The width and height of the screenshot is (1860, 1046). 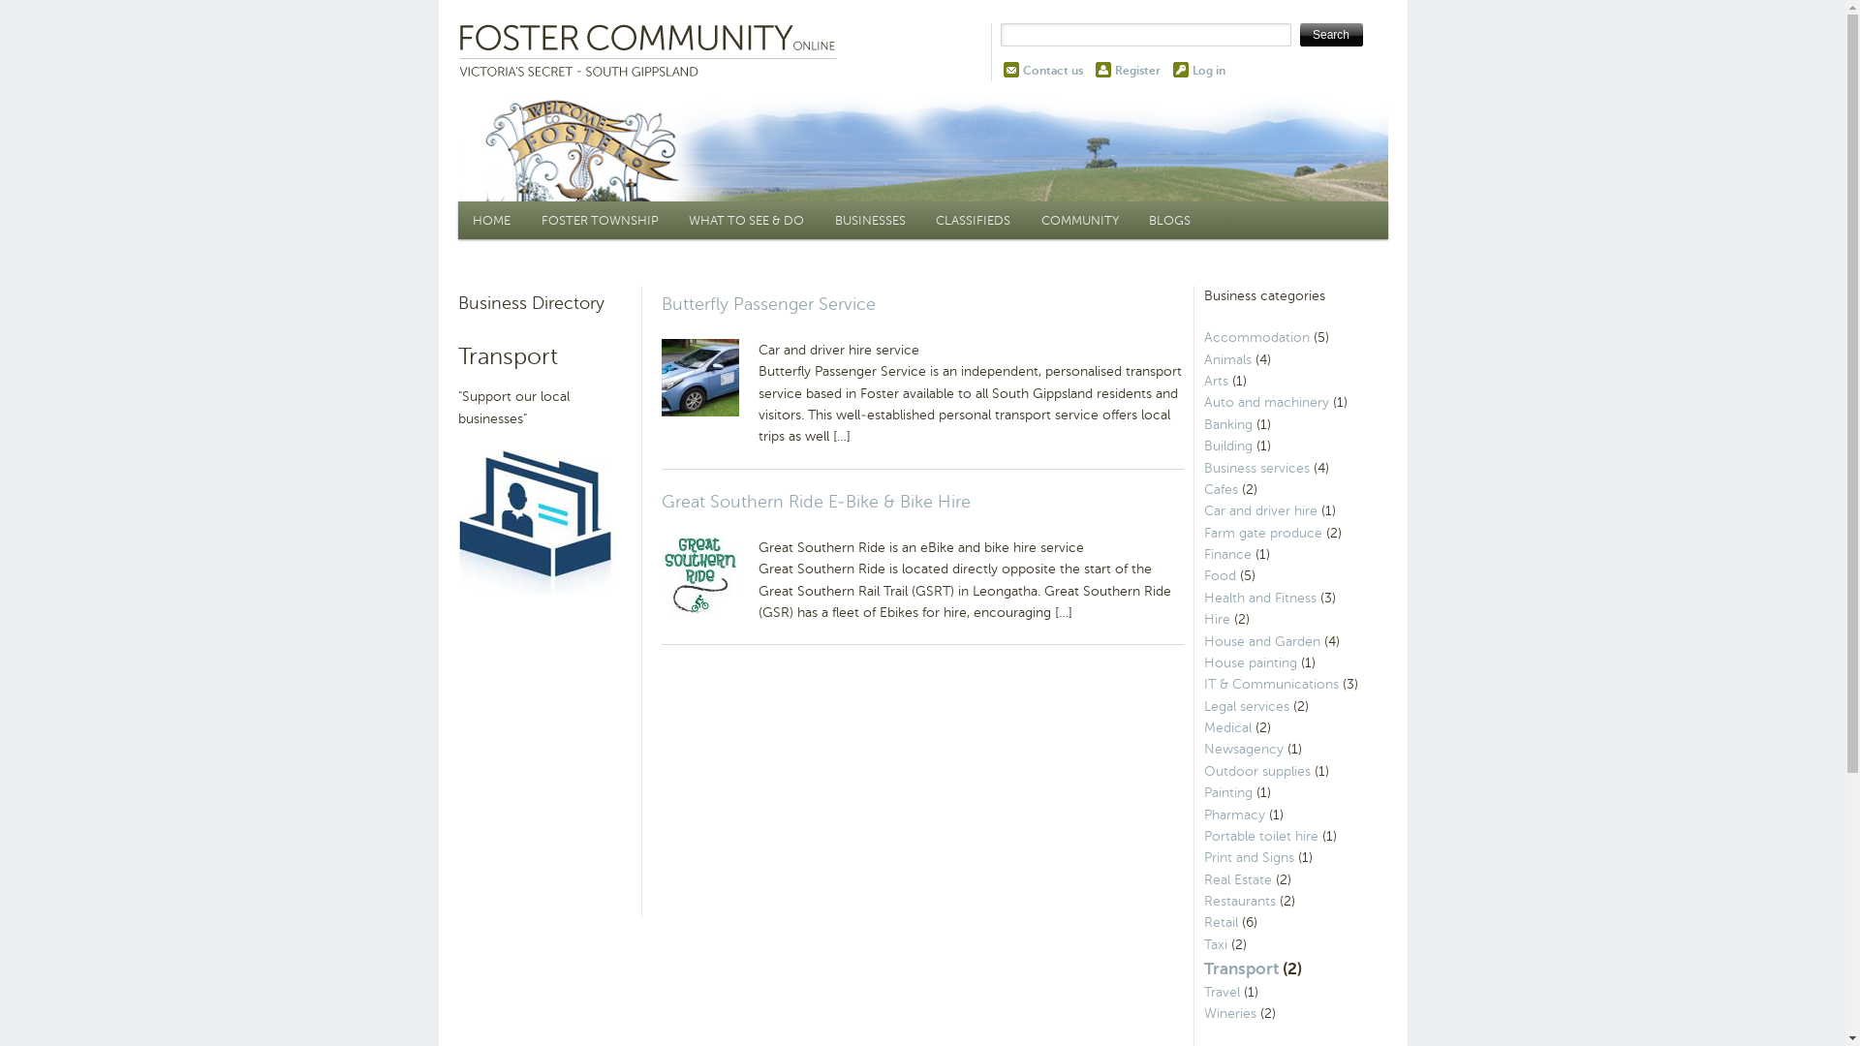 I want to click on Health and Fitness, so click(x=1259, y=599).